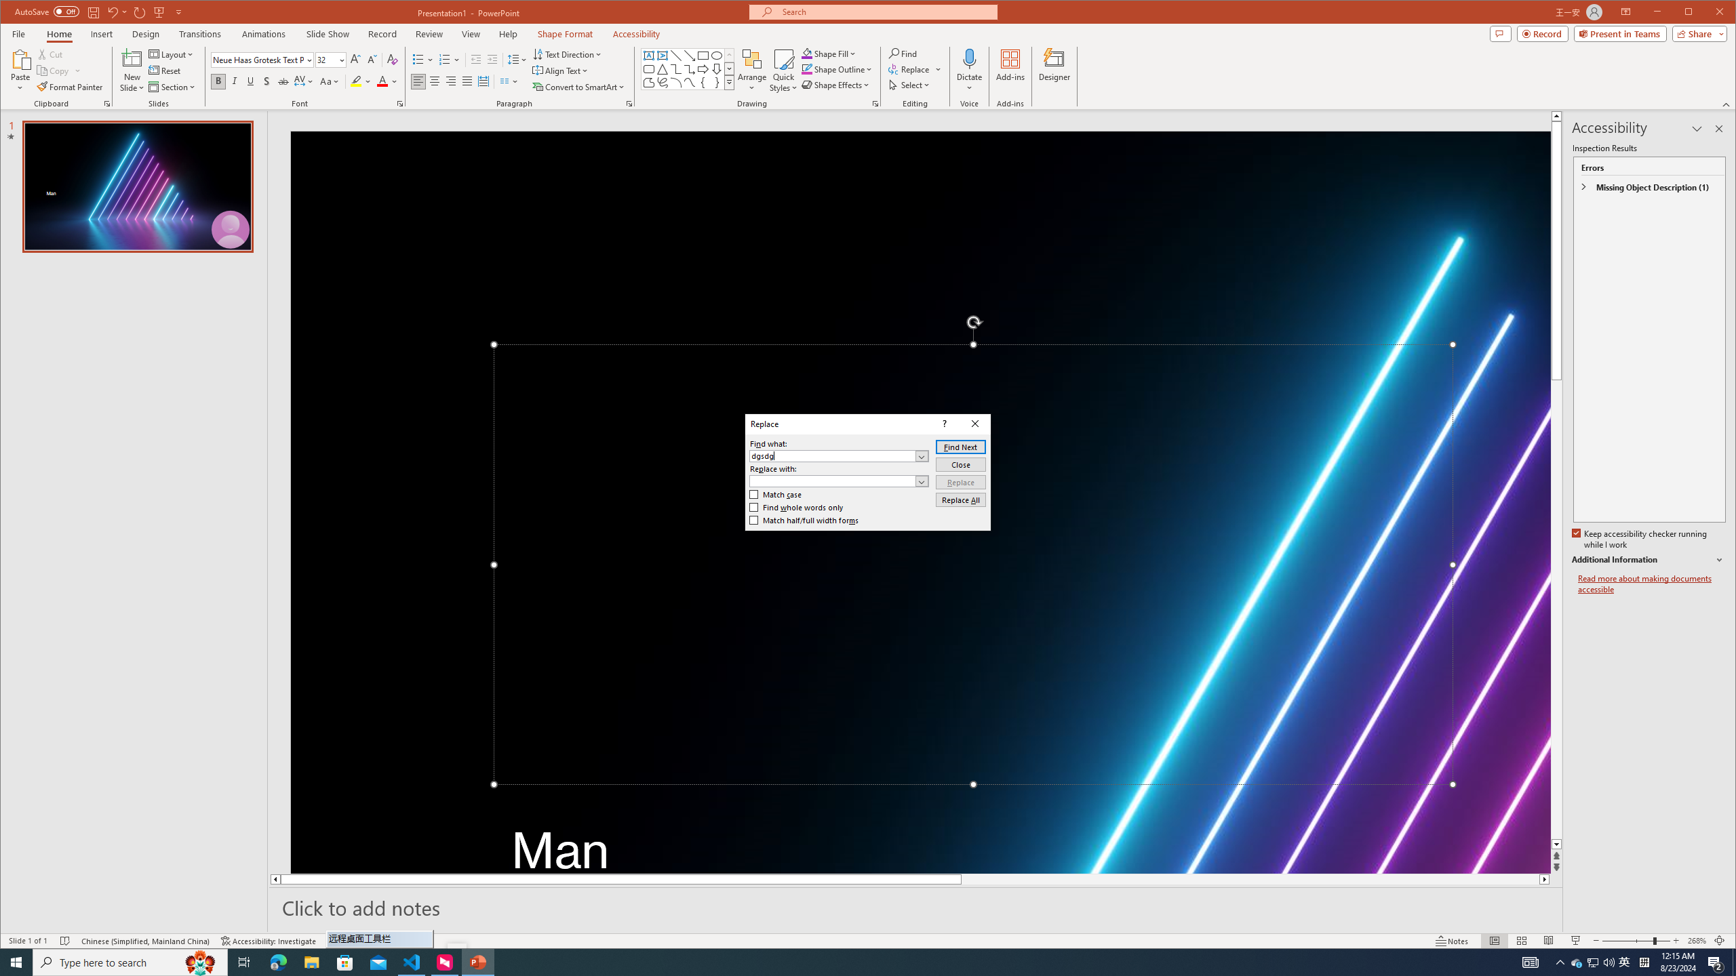 The width and height of the screenshot is (1736, 976). Describe the element at coordinates (1640, 540) in the screenshot. I see `Keep accessibility checker running while I work` at that location.